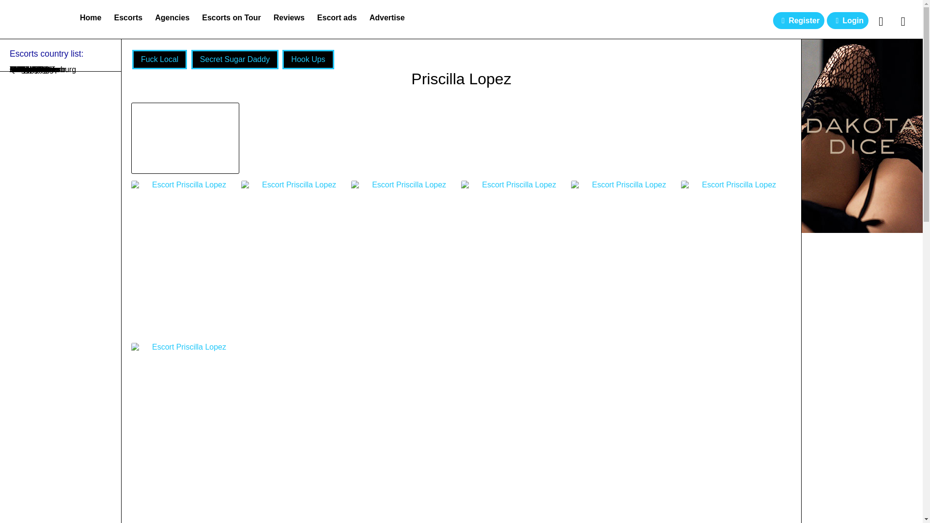 The image size is (930, 523). What do you see at coordinates (308, 59) in the screenshot?
I see `Hook Ups` at bounding box center [308, 59].